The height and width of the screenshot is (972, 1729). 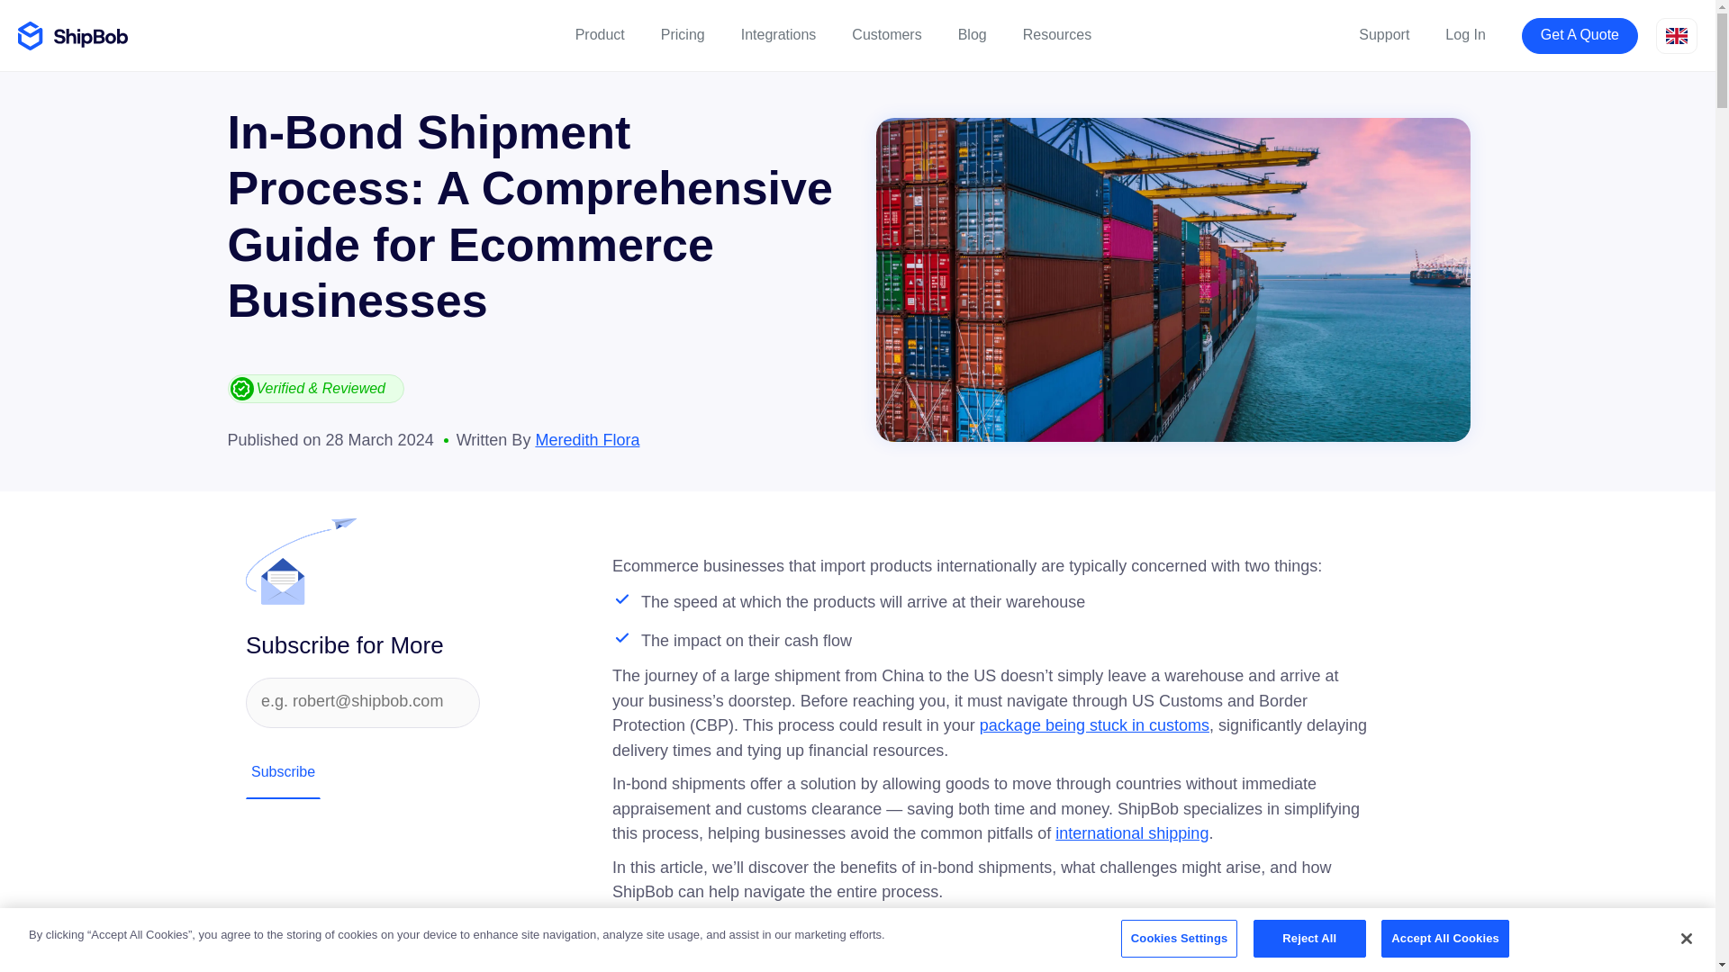 What do you see at coordinates (54, 16) in the screenshot?
I see `Skip to content` at bounding box center [54, 16].